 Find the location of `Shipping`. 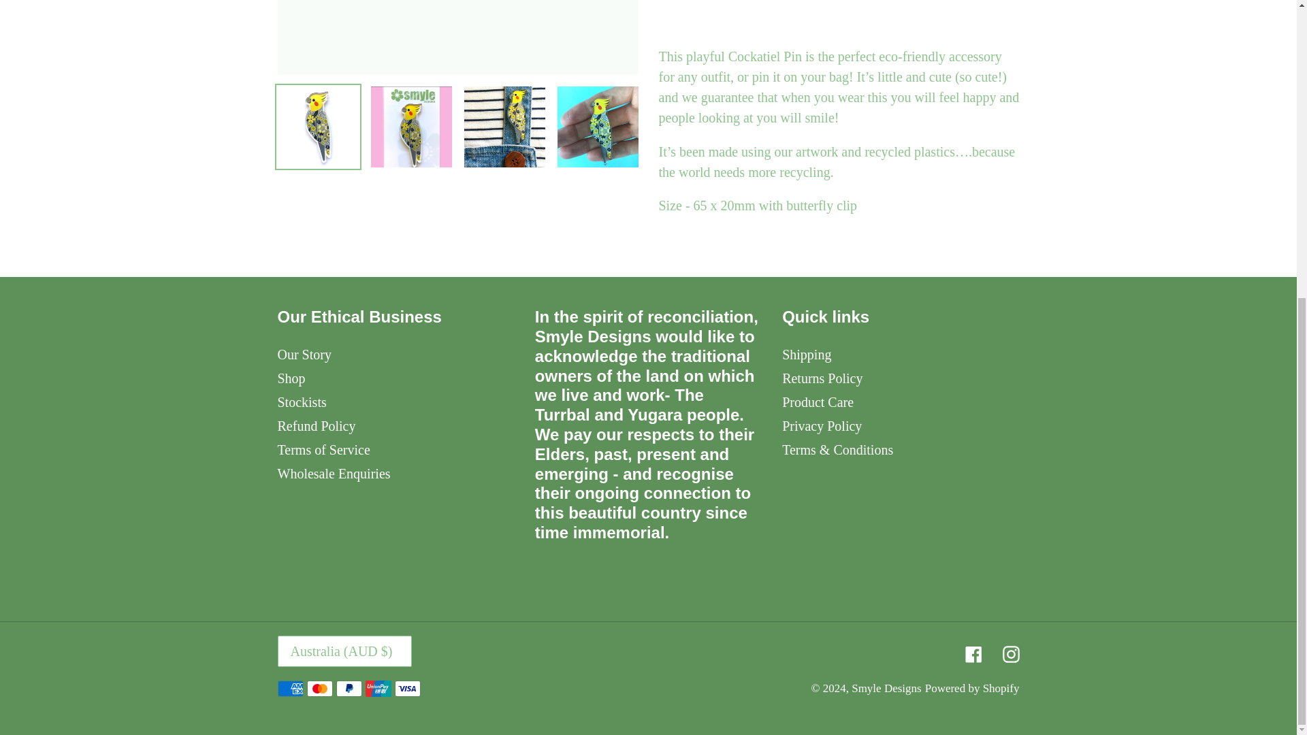

Shipping is located at coordinates (806, 354).